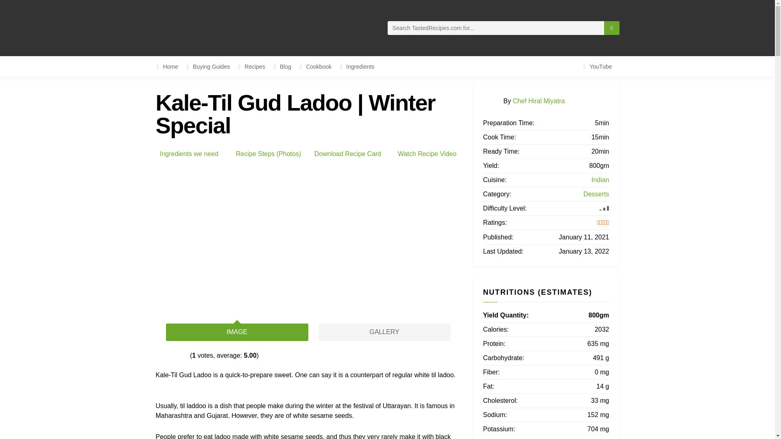 This screenshot has height=439, width=781. I want to click on GALLERY, so click(384, 332).